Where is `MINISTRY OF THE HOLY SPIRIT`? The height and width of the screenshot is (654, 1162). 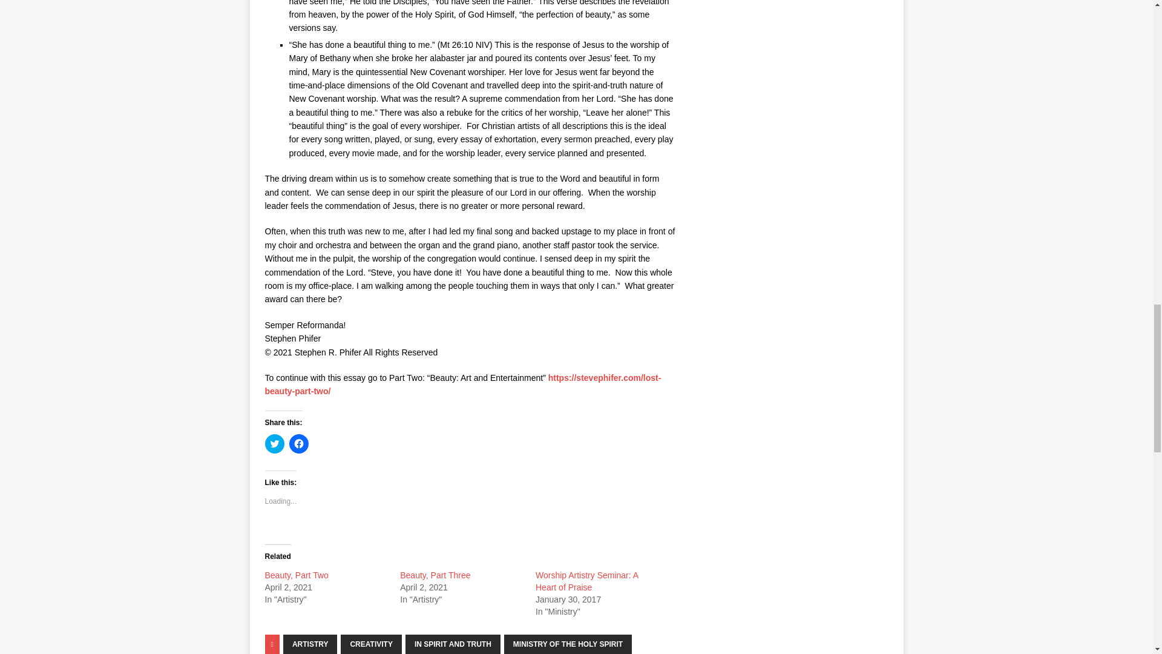 MINISTRY OF THE HOLY SPIRIT is located at coordinates (568, 644).